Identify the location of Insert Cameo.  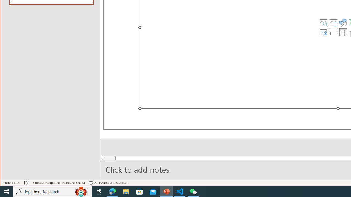
(323, 32).